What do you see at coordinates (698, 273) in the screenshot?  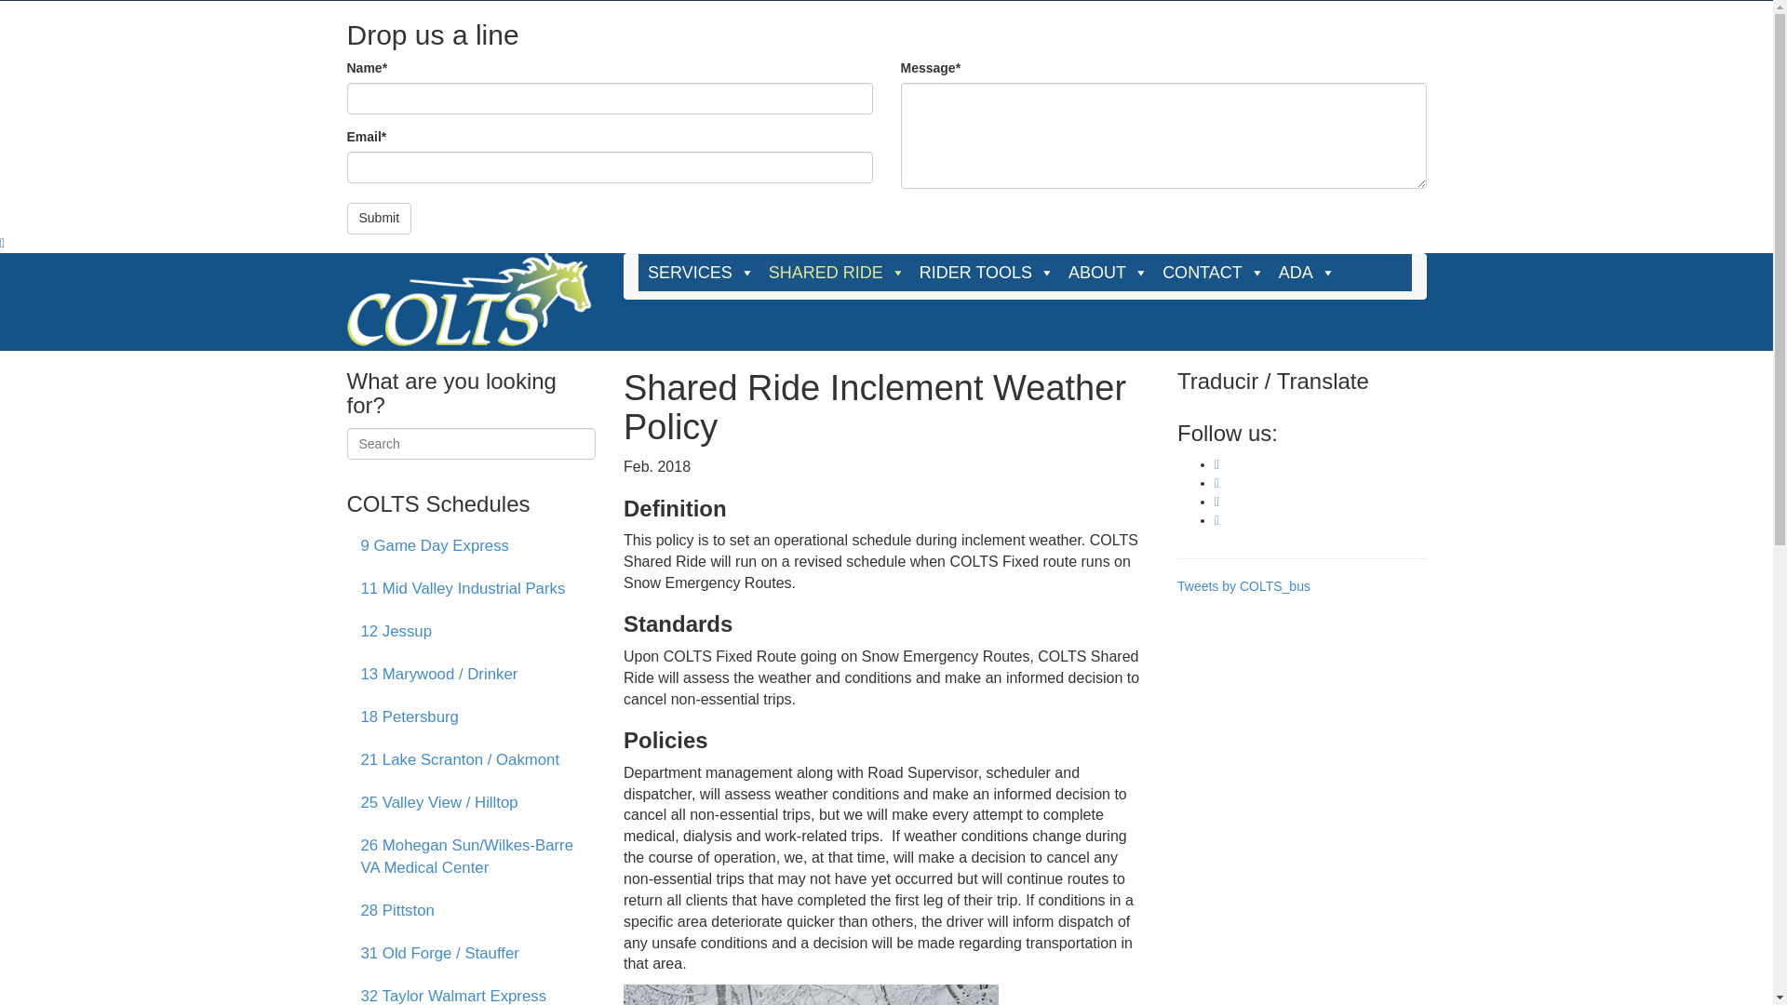 I see `SERVICES` at bounding box center [698, 273].